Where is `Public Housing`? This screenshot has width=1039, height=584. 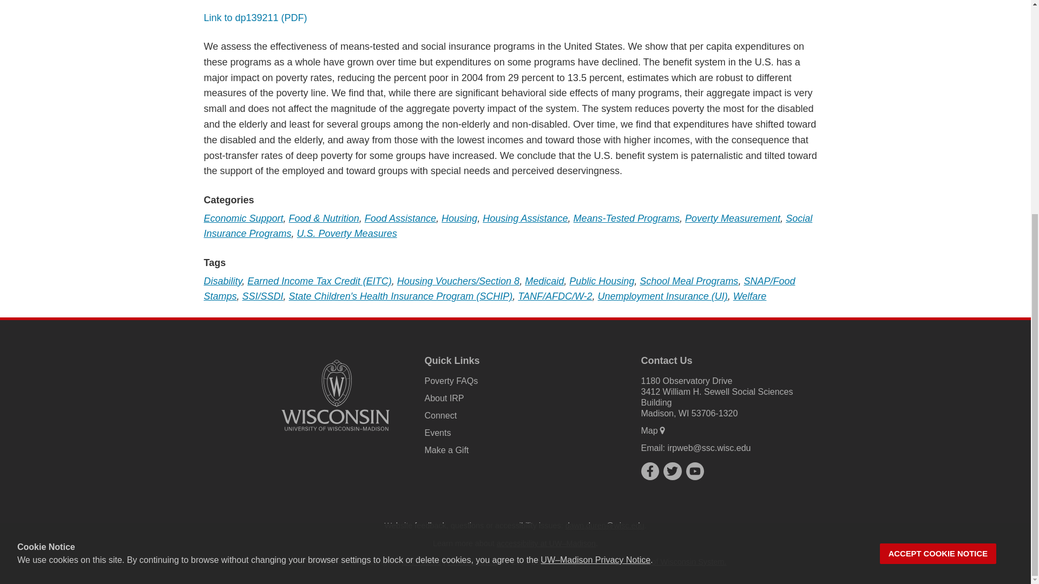
Public Housing is located at coordinates (602, 281).